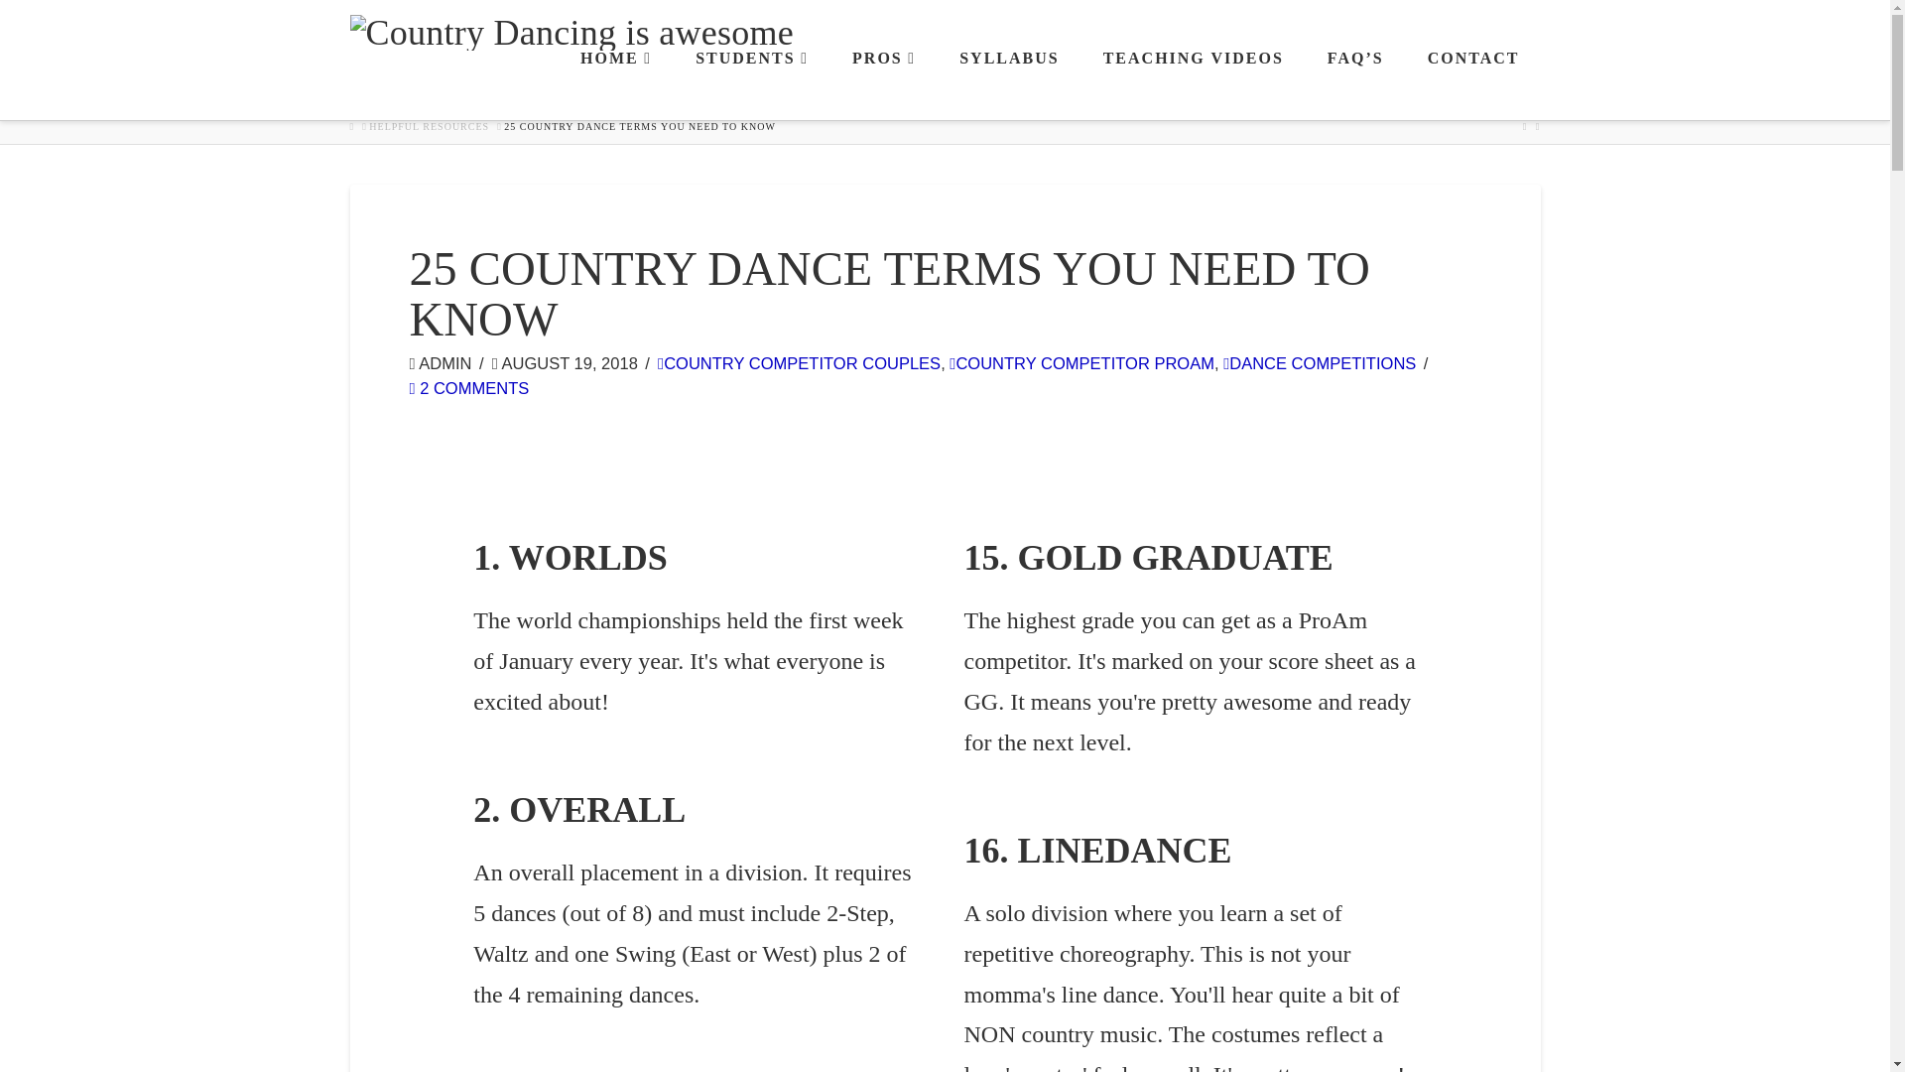 This screenshot has height=1072, width=1905. What do you see at coordinates (639, 127) in the screenshot?
I see `25 COUNTRY DANCE TERMS YOU NEED TO KNOW` at bounding box center [639, 127].